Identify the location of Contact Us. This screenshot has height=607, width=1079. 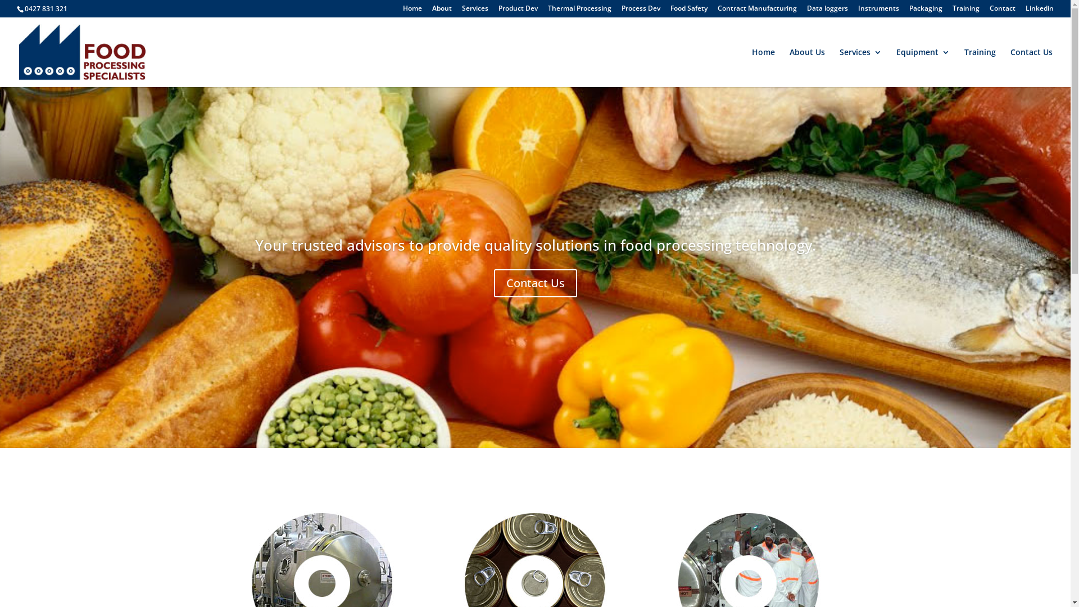
(535, 283).